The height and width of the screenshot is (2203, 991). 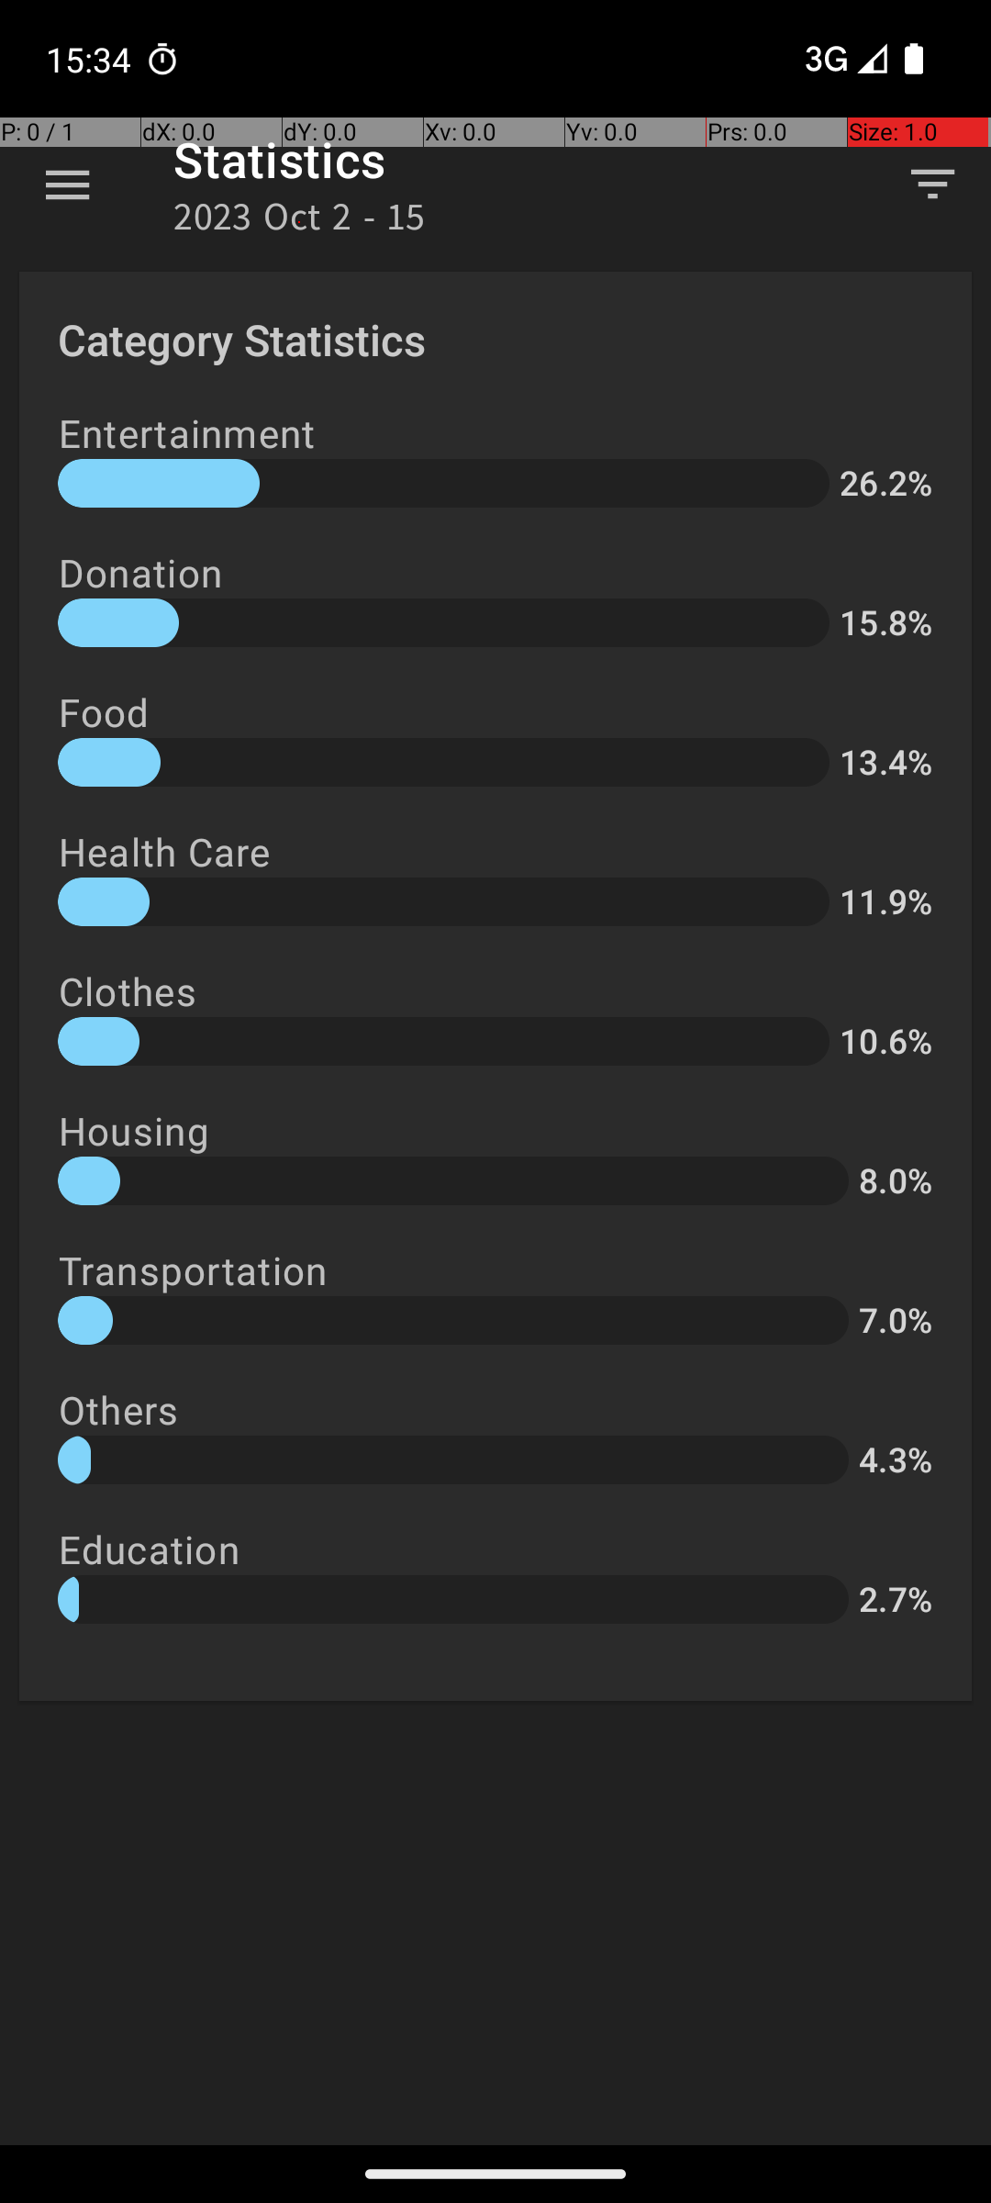 I want to click on Health Care, so click(x=165, y=852).